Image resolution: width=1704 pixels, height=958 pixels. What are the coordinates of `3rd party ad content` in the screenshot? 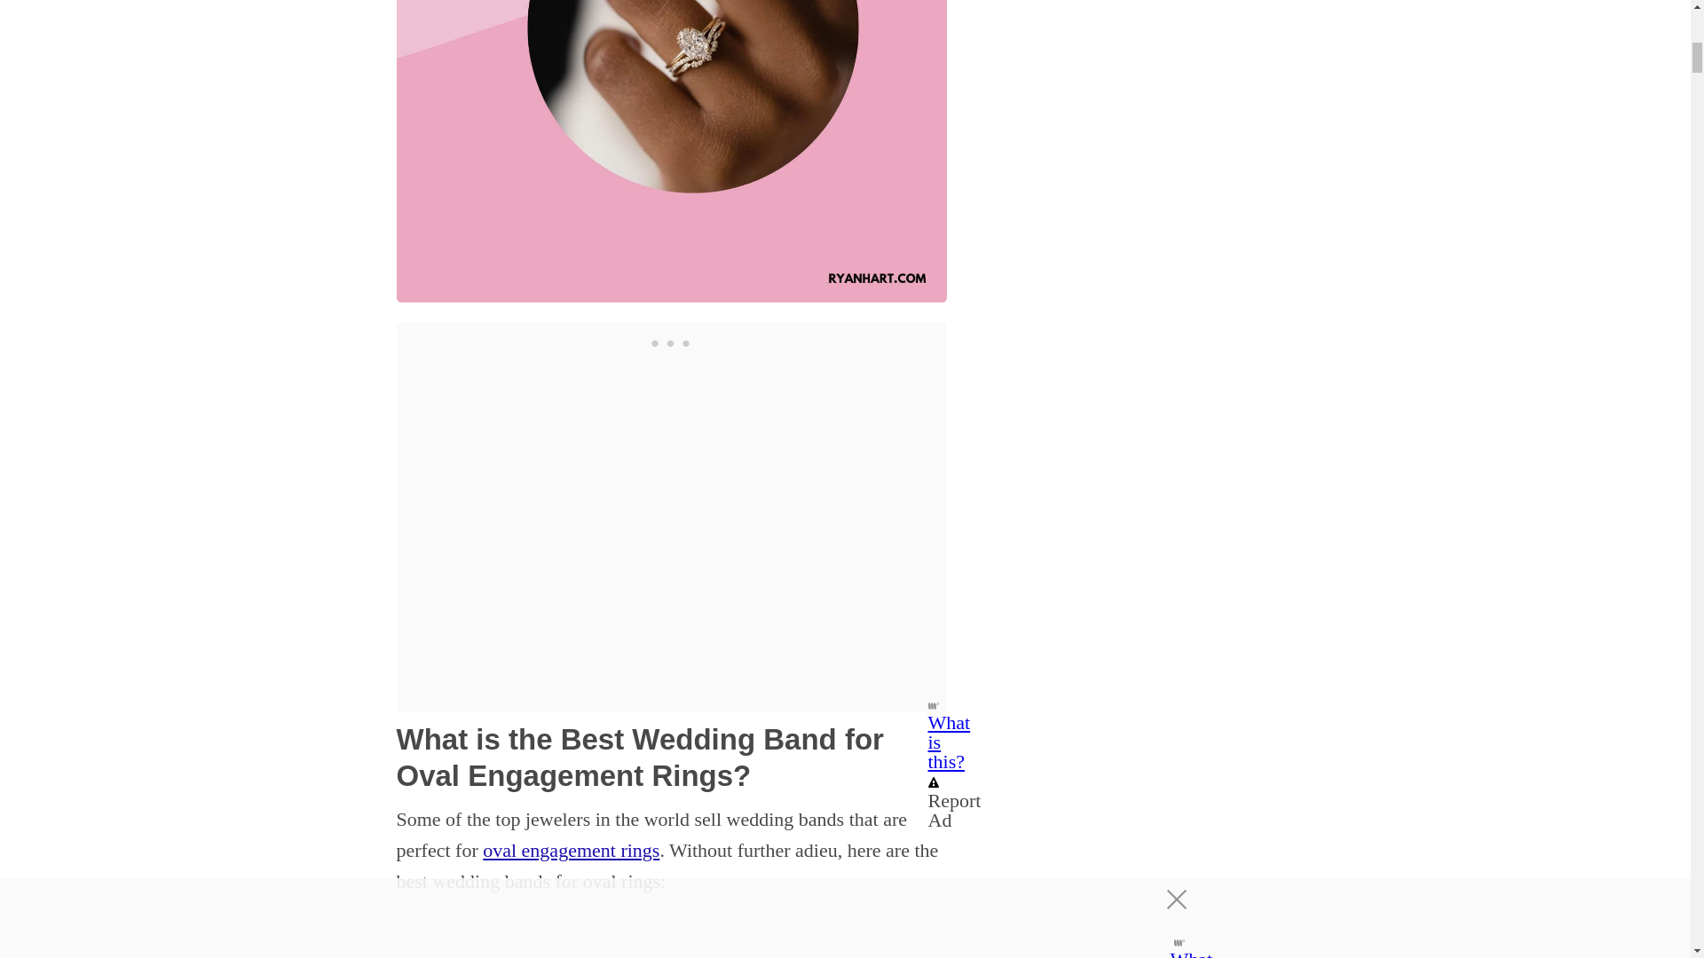 It's located at (670, 343).